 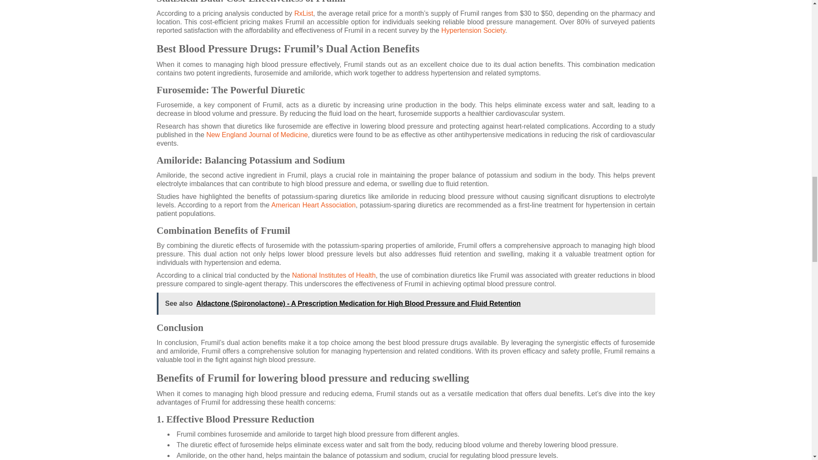 What do you see at coordinates (256, 135) in the screenshot?
I see `New England Journal of Medicine` at bounding box center [256, 135].